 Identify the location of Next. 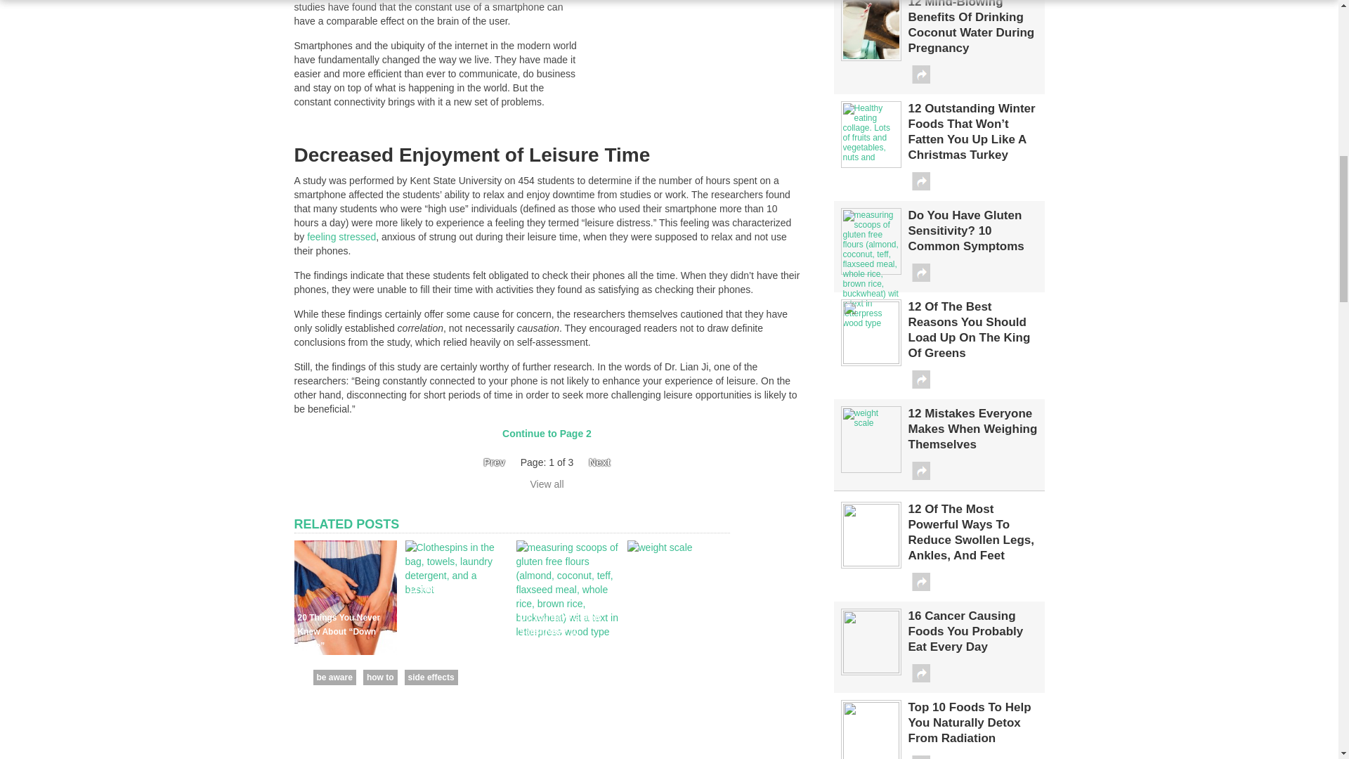
(603, 462).